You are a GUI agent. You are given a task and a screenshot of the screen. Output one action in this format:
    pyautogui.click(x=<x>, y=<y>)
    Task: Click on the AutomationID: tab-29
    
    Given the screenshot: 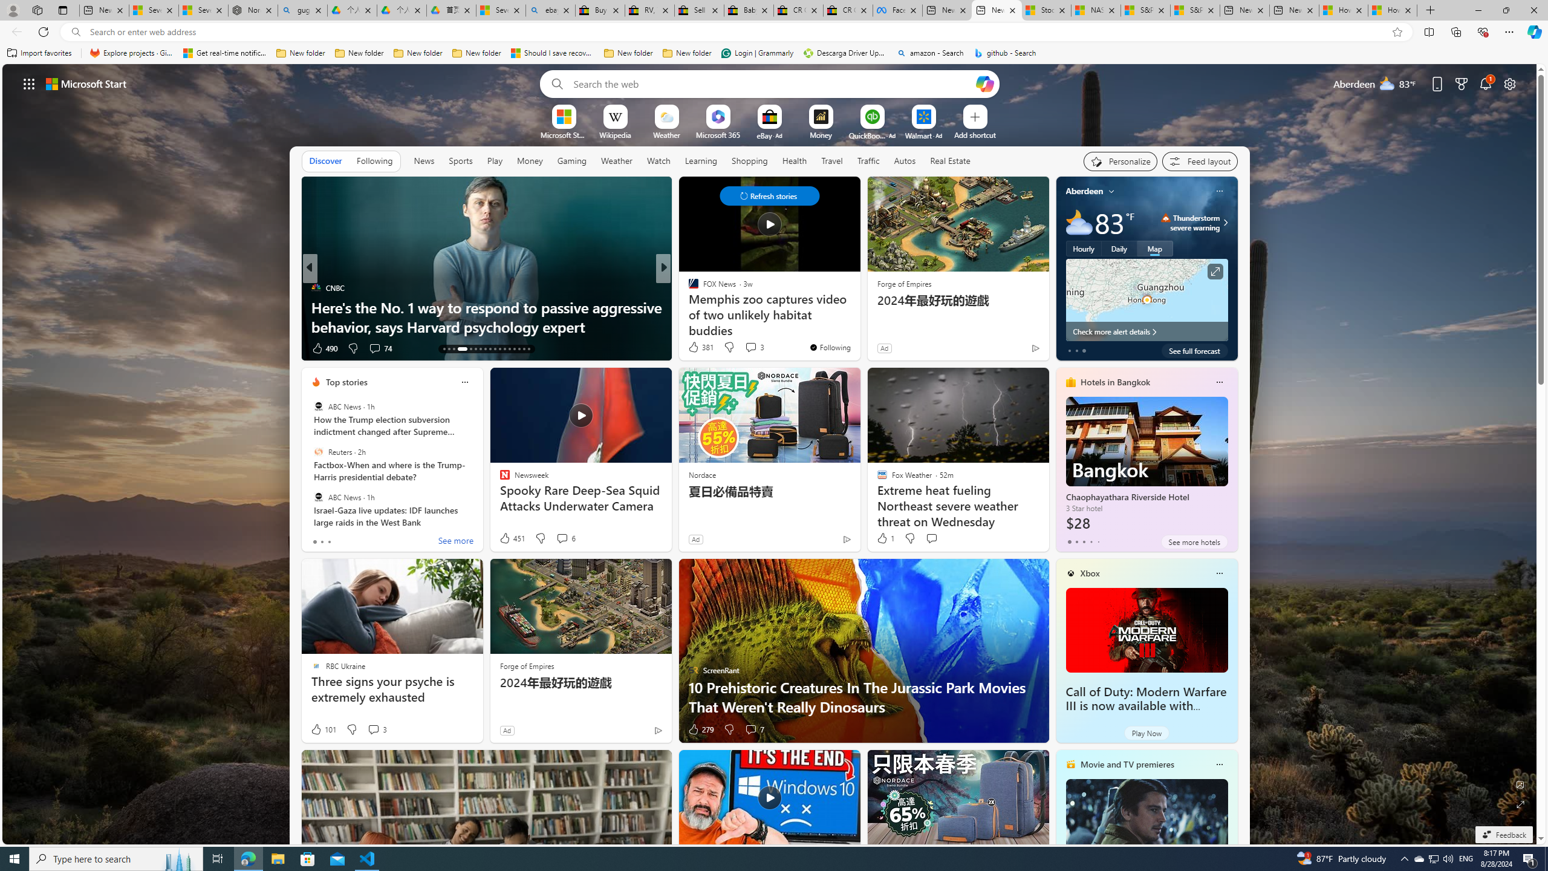 What is the action you would take?
    pyautogui.click(x=528, y=349)
    